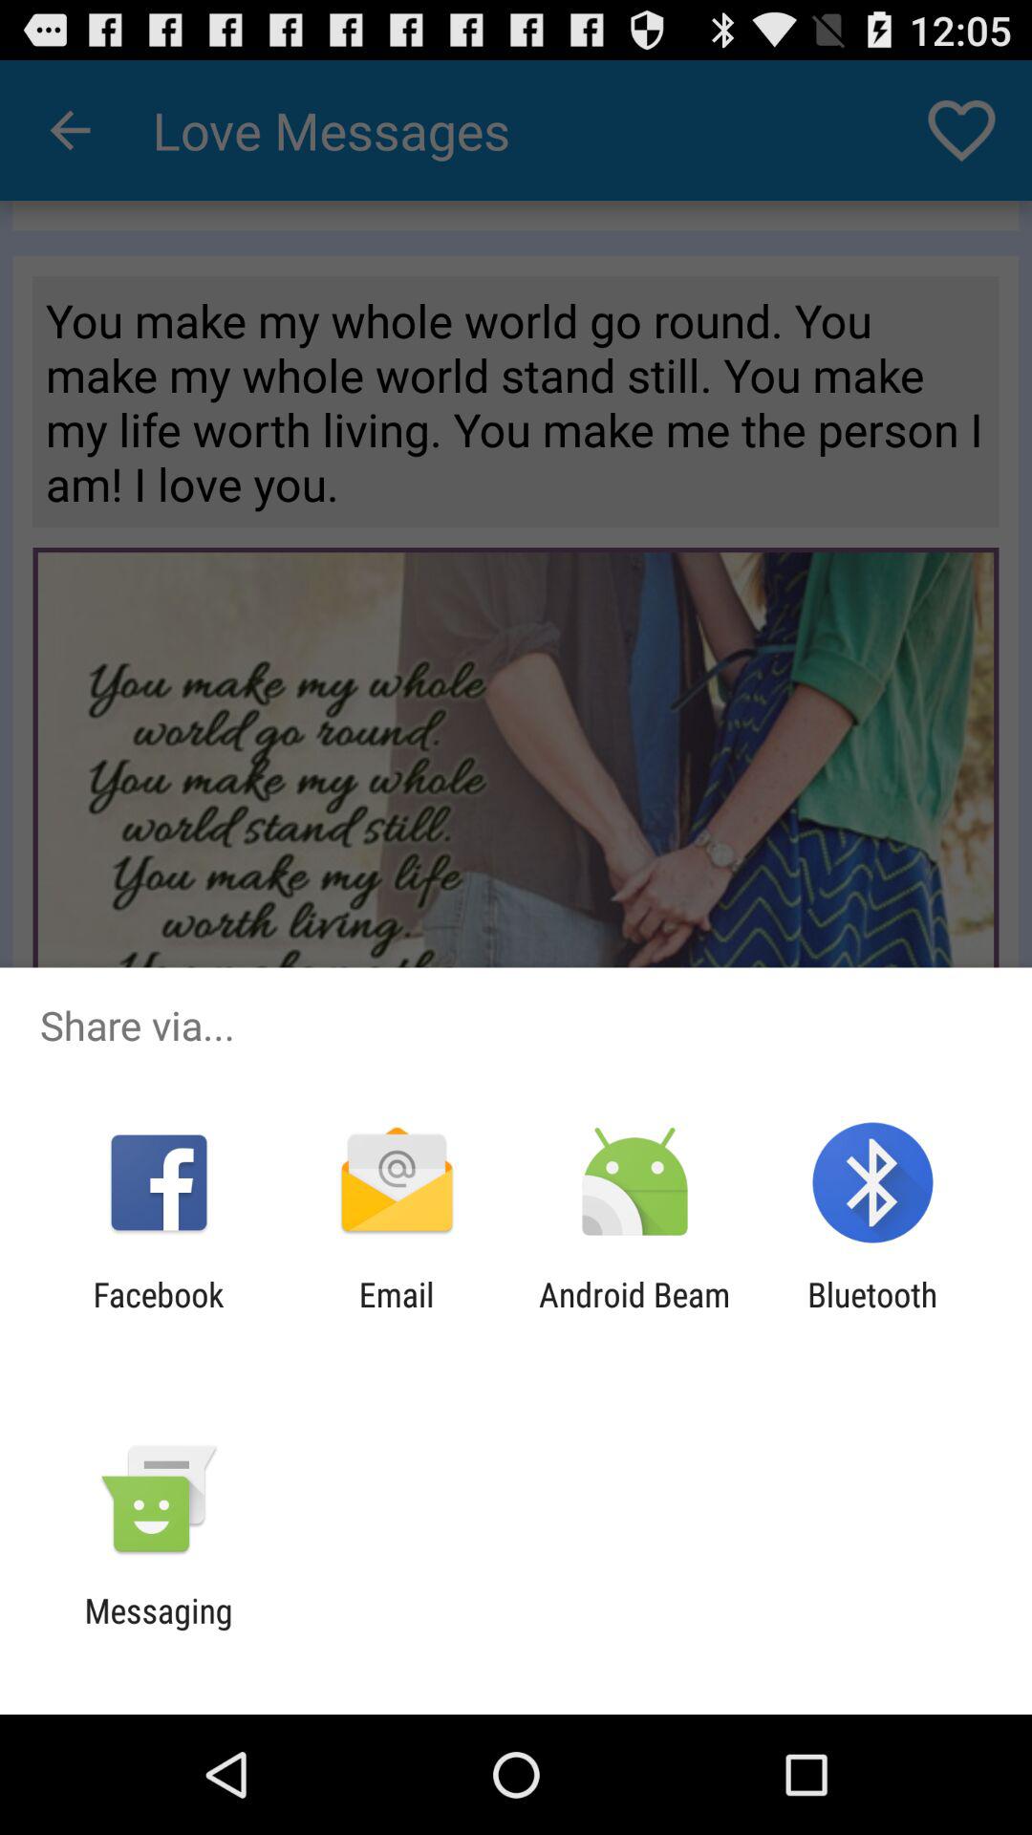  Describe the element at coordinates (872, 1314) in the screenshot. I see `choose bluetooth app` at that location.